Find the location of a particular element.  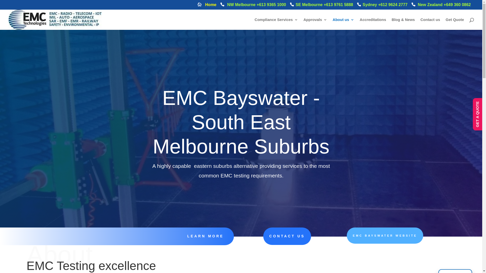

Accreditations is located at coordinates (373, 24).